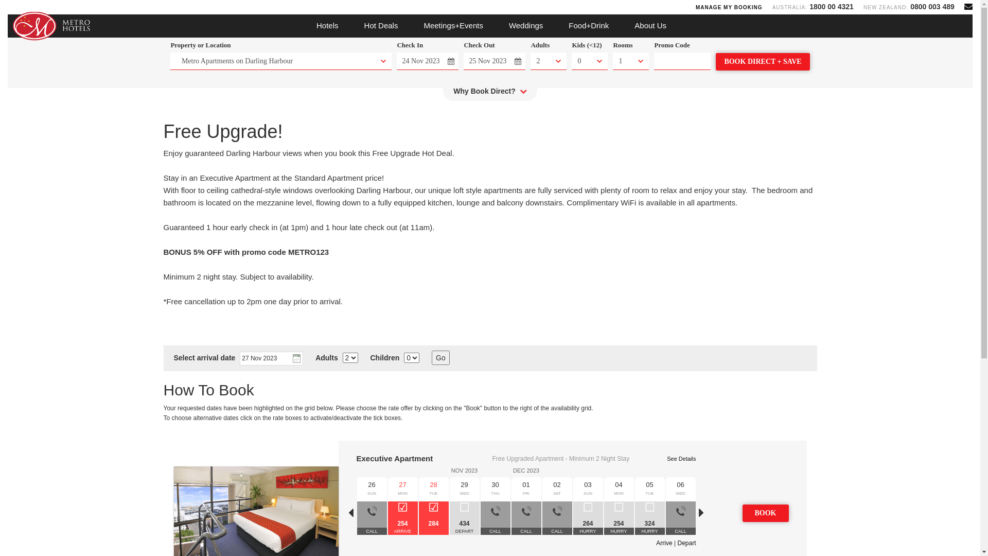 The height and width of the screenshot is (556, 988). What do you see at coordinates (681, 459) in the screenshot?
I see `See Details` at bounding box center [681, 459].